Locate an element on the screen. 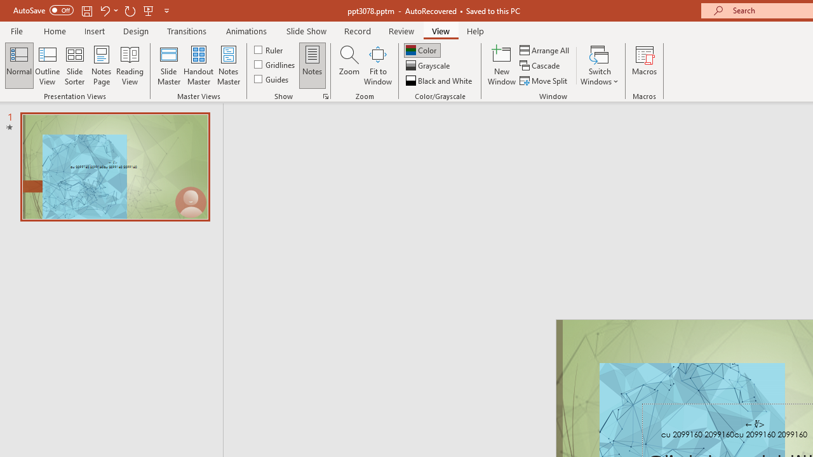 This screenshot has width=813, height=457. Ruler is located at coordinates (269, 50).